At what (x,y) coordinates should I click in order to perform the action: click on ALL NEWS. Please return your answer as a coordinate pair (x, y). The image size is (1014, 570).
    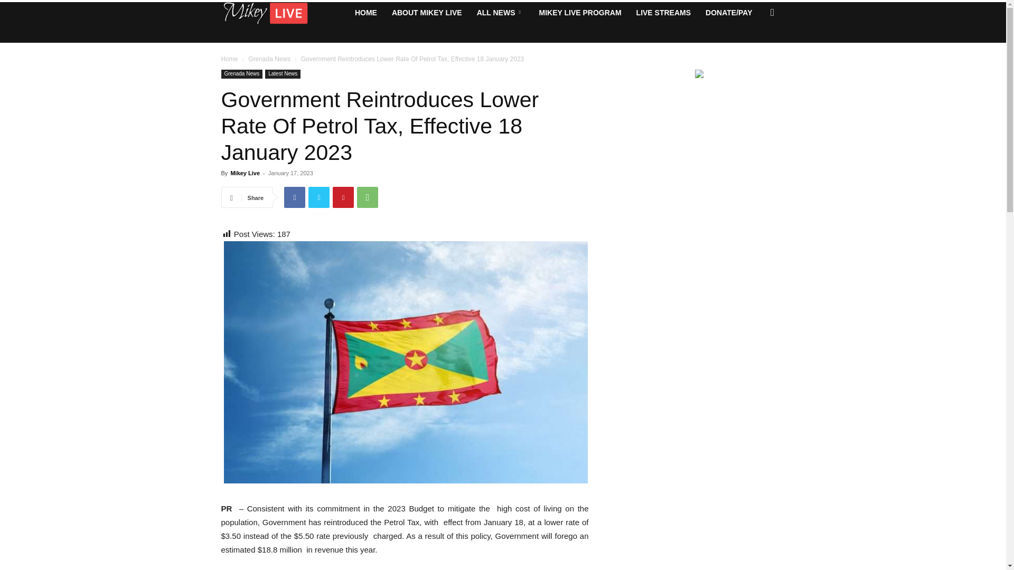
    Looking at the image, I should click on (500, 13).